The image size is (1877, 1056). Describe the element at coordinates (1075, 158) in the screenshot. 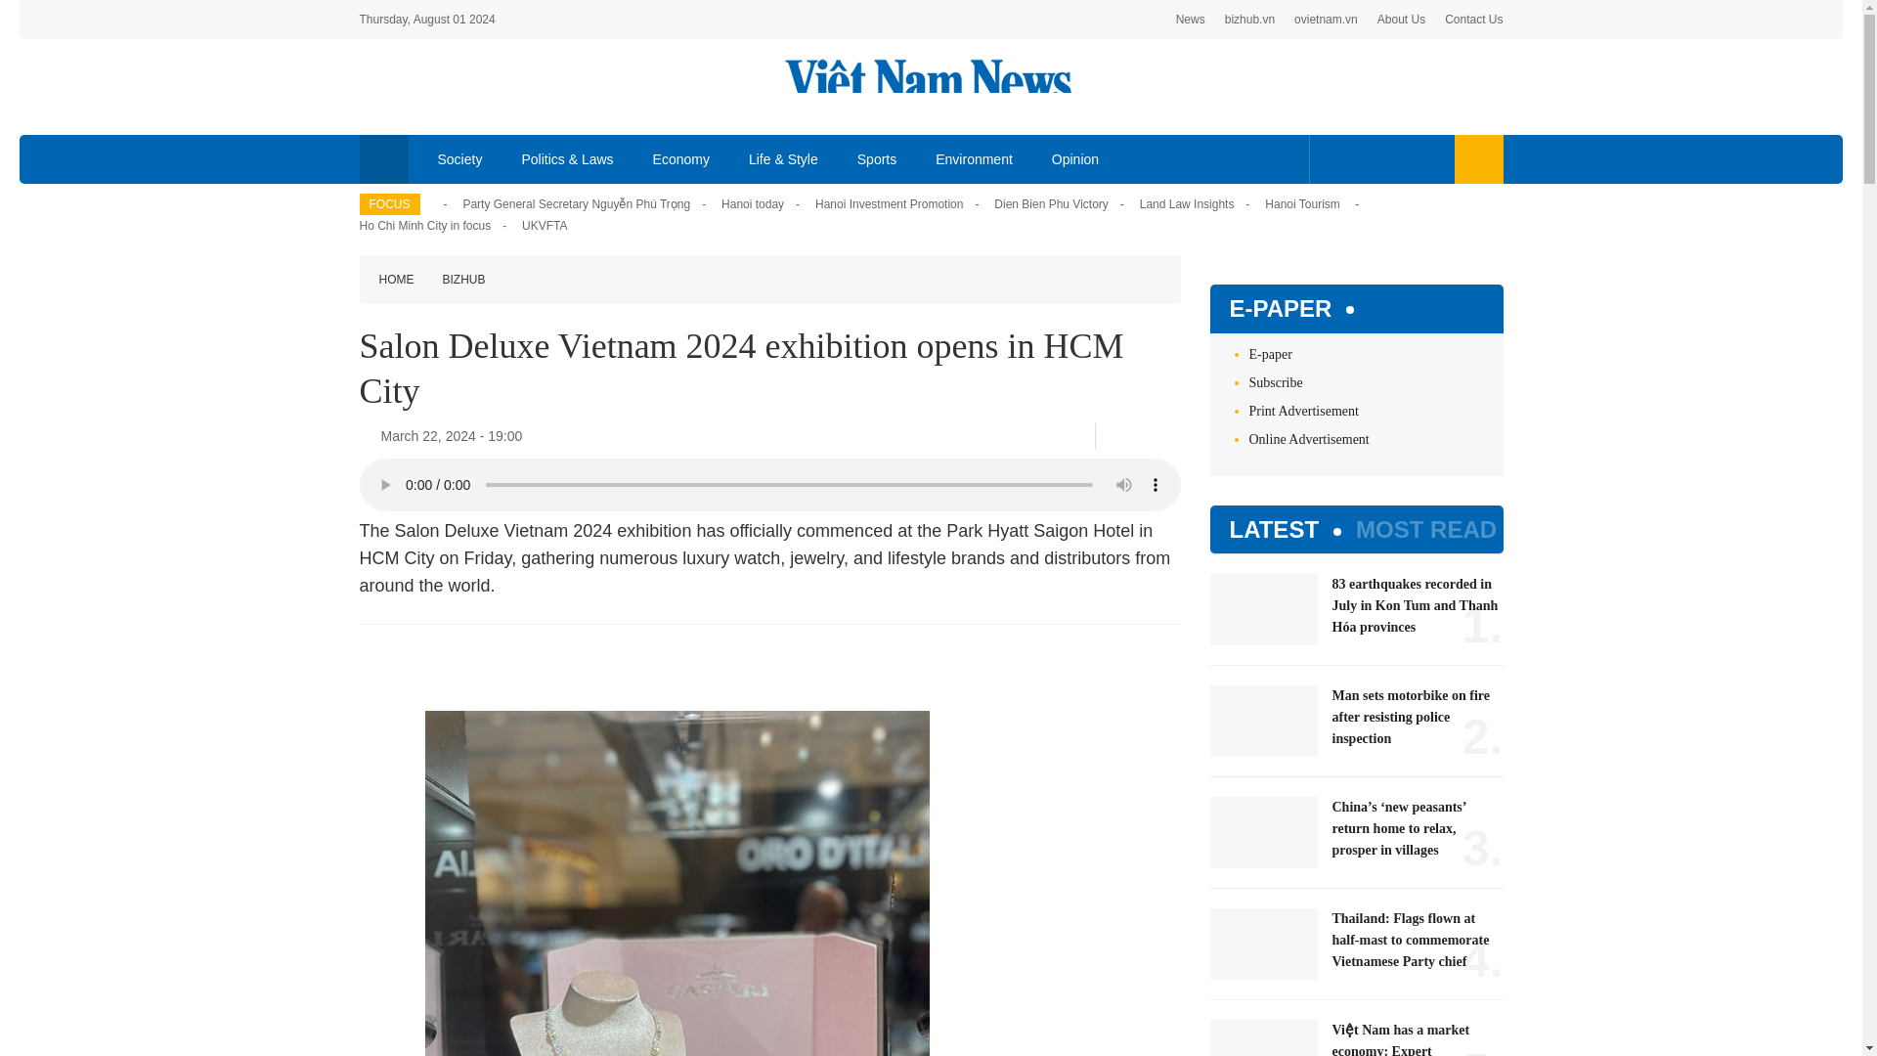

I see `Opinion` at that location.